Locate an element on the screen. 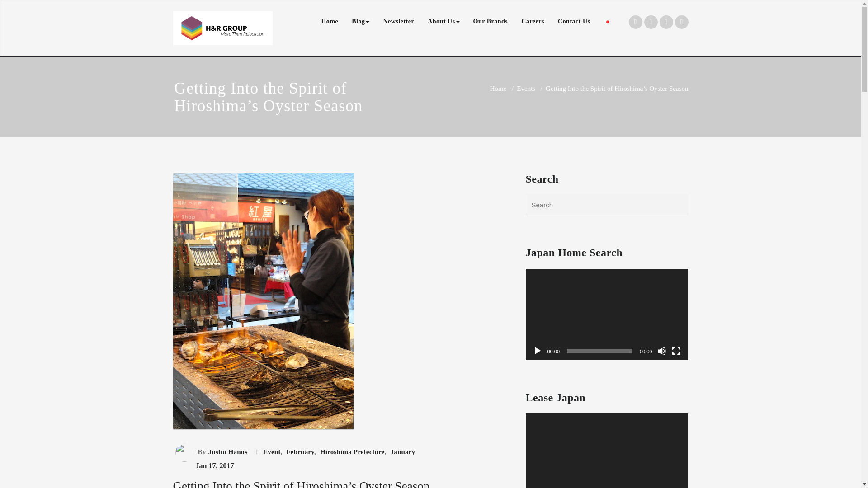 This screenshot has height=488, width=868. Events is located at coordinates (526, 89).